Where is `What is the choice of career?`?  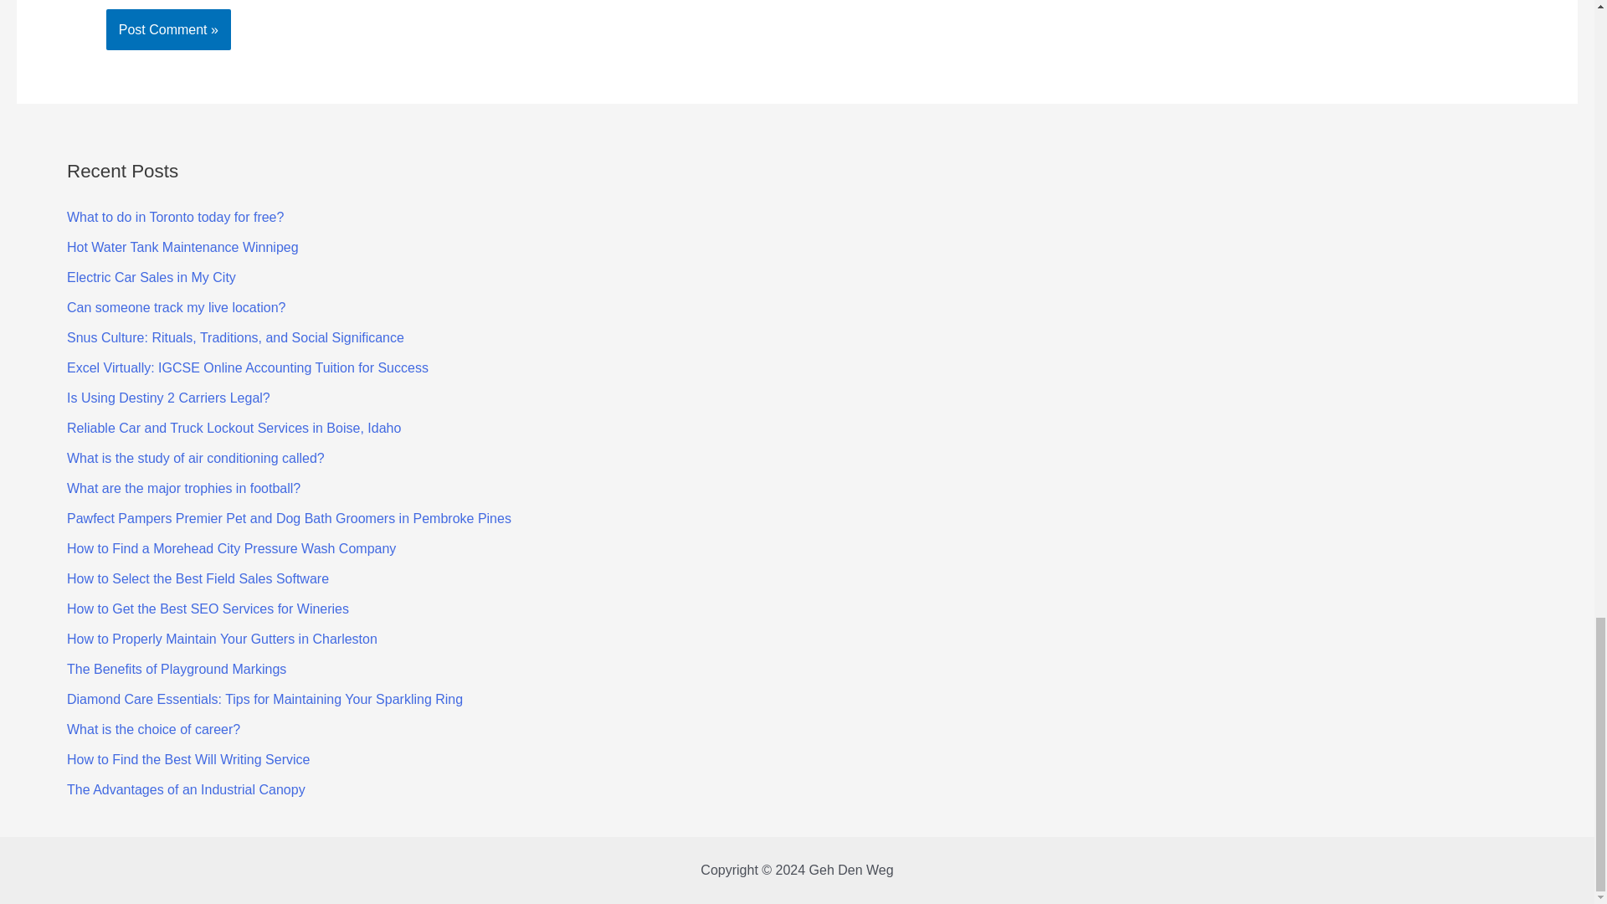
What is the choice of career? is located at coordinates (153, 729).